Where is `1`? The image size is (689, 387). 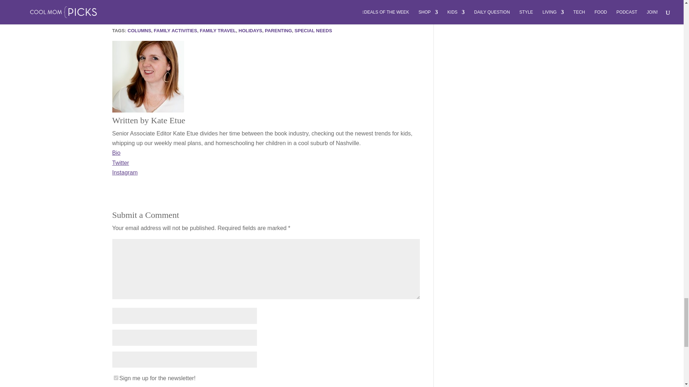
1 is located at coordinates (116, 378).